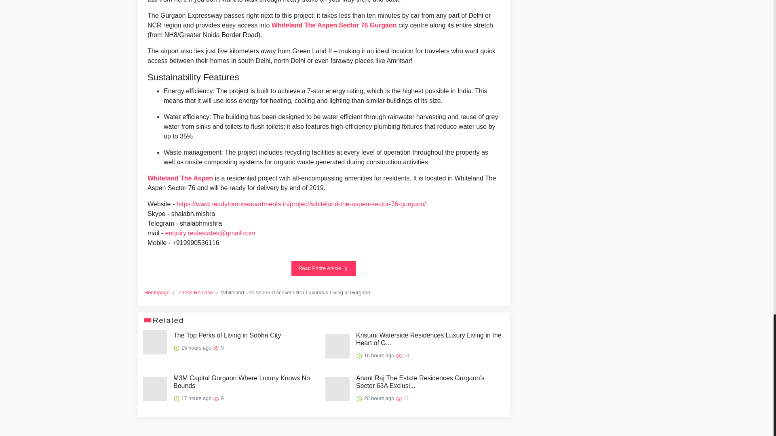 The width and height of the screenshot is (776, 436). I want to click on Whiteland The Aspen Sector 76 Gurgaon, so click(334, 25).